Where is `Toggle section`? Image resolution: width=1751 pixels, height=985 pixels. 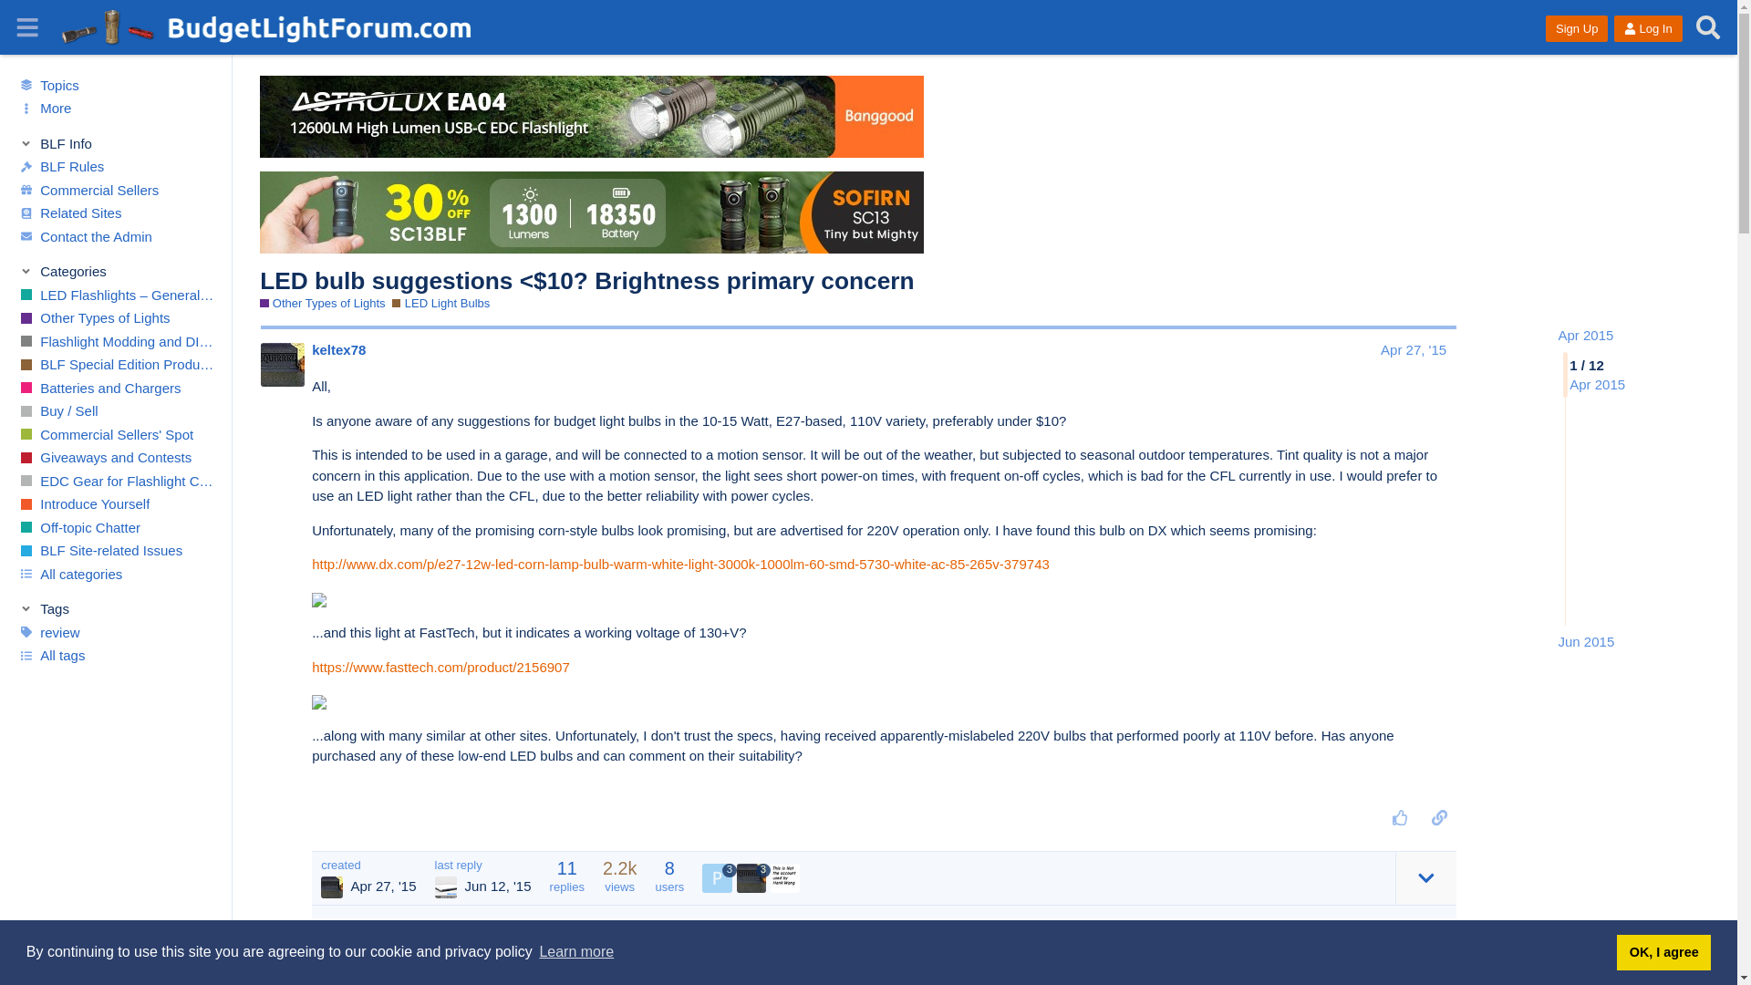
Toggle section is located at coordinates (117, 272).